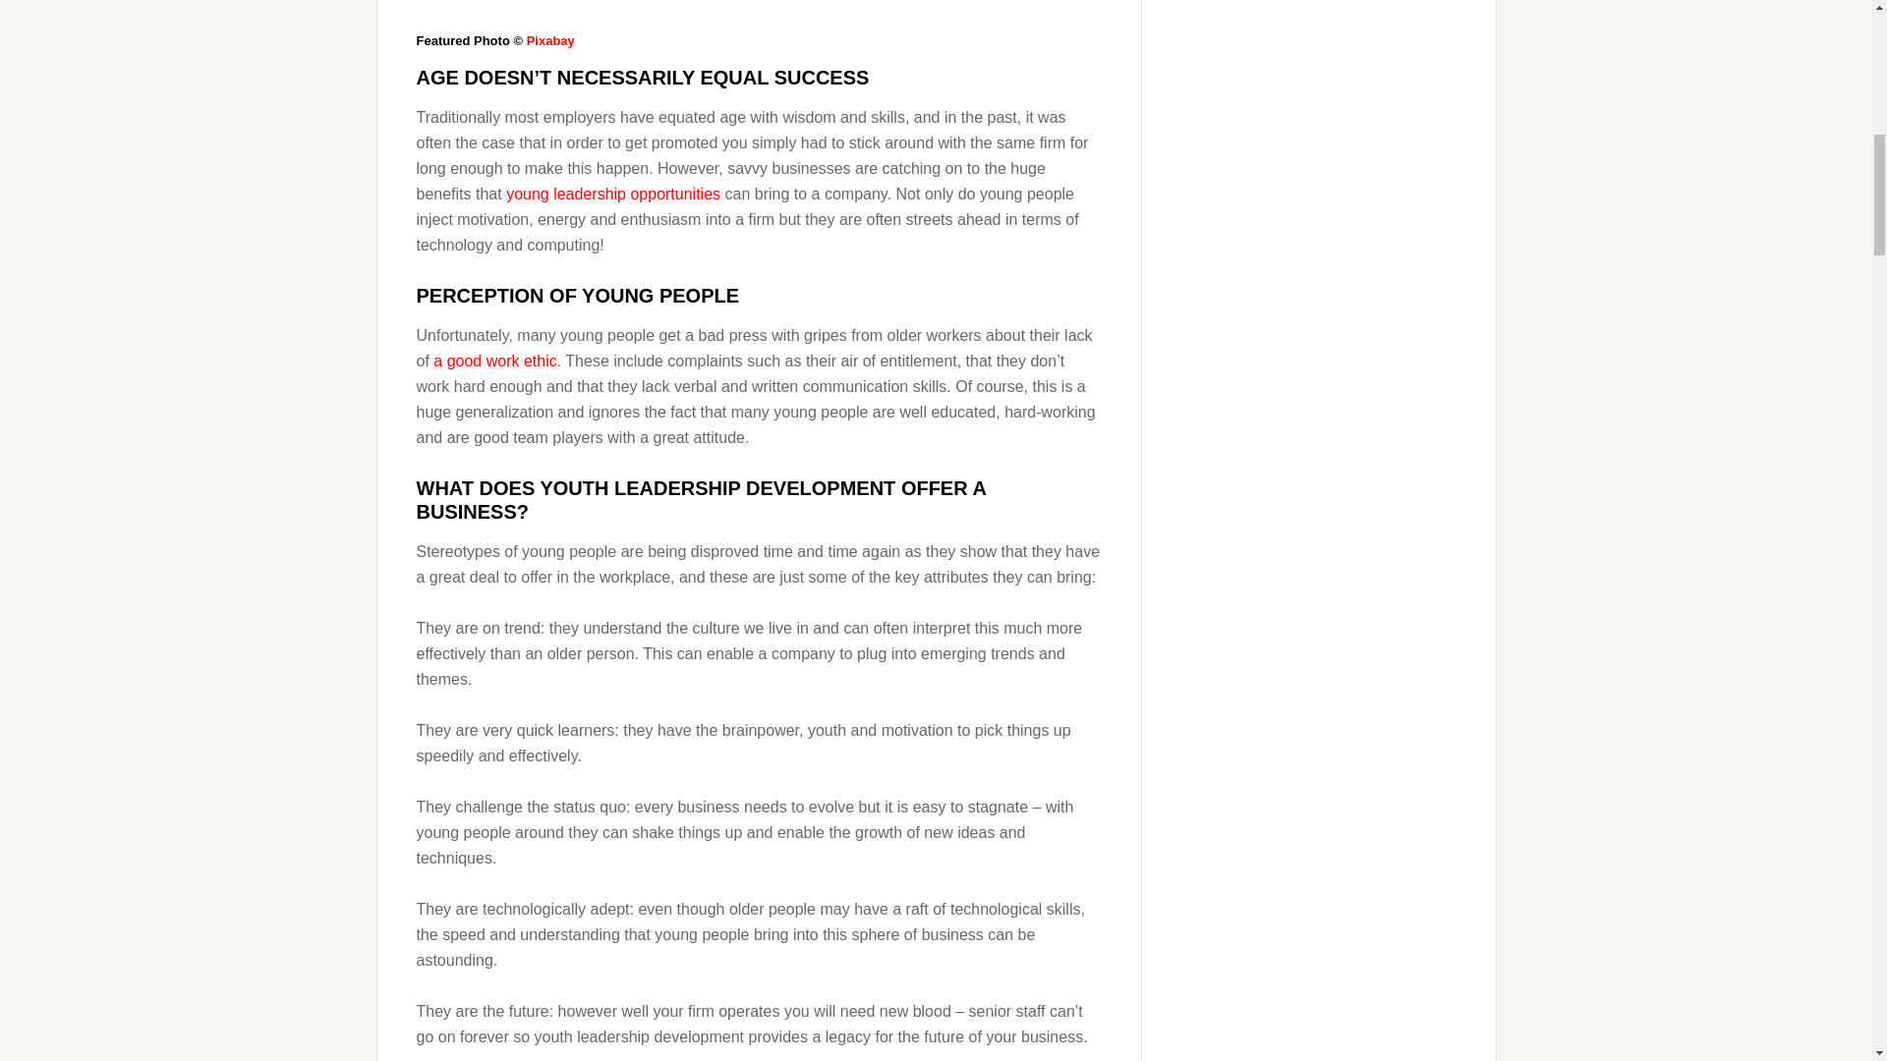 The height and width of the screenshot is (1061, 1887). What do you see at coordinates (759, 4) in the screenshot?
I see `search fo jobs being active` at bounding box center [759, 4].